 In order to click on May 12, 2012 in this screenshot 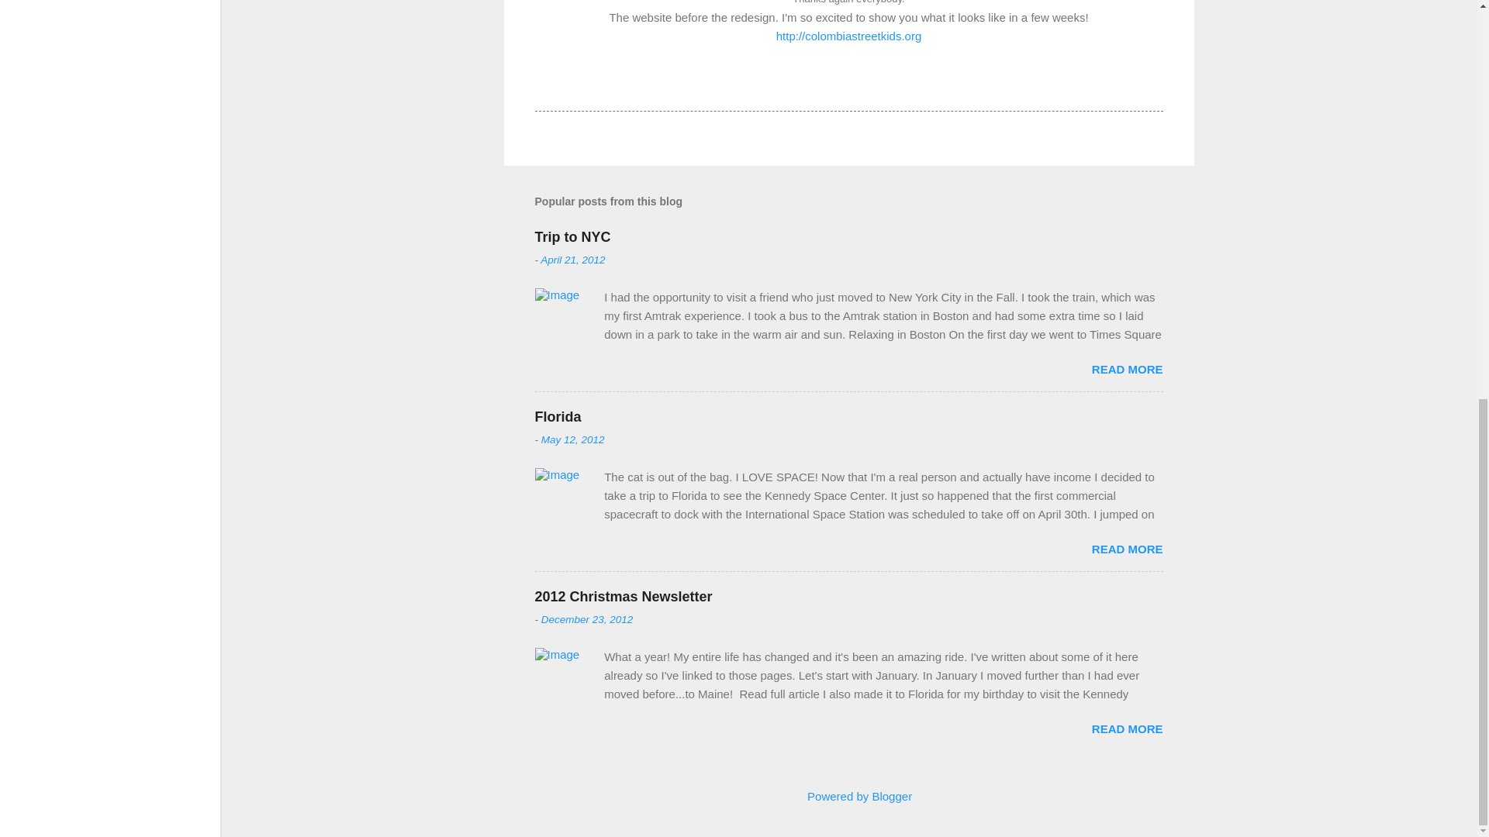, I will do `click(572, 439)`.